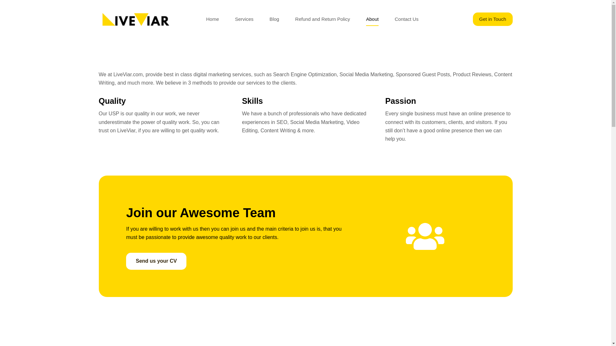 The height and width of the screenshot is (346, 616). What do you see at coordinates (372, 19) in the screenshot?
I see `About` at bounding box center [372, 19].